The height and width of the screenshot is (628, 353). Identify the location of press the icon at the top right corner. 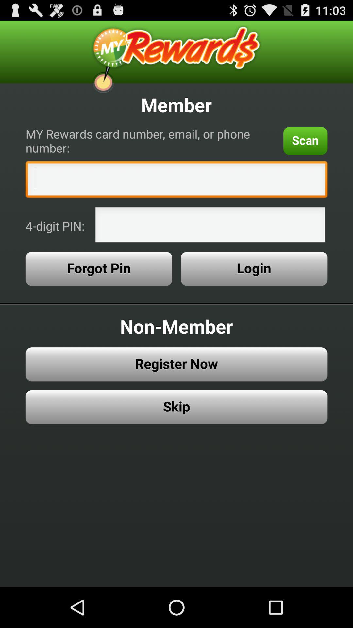
(305, 141).